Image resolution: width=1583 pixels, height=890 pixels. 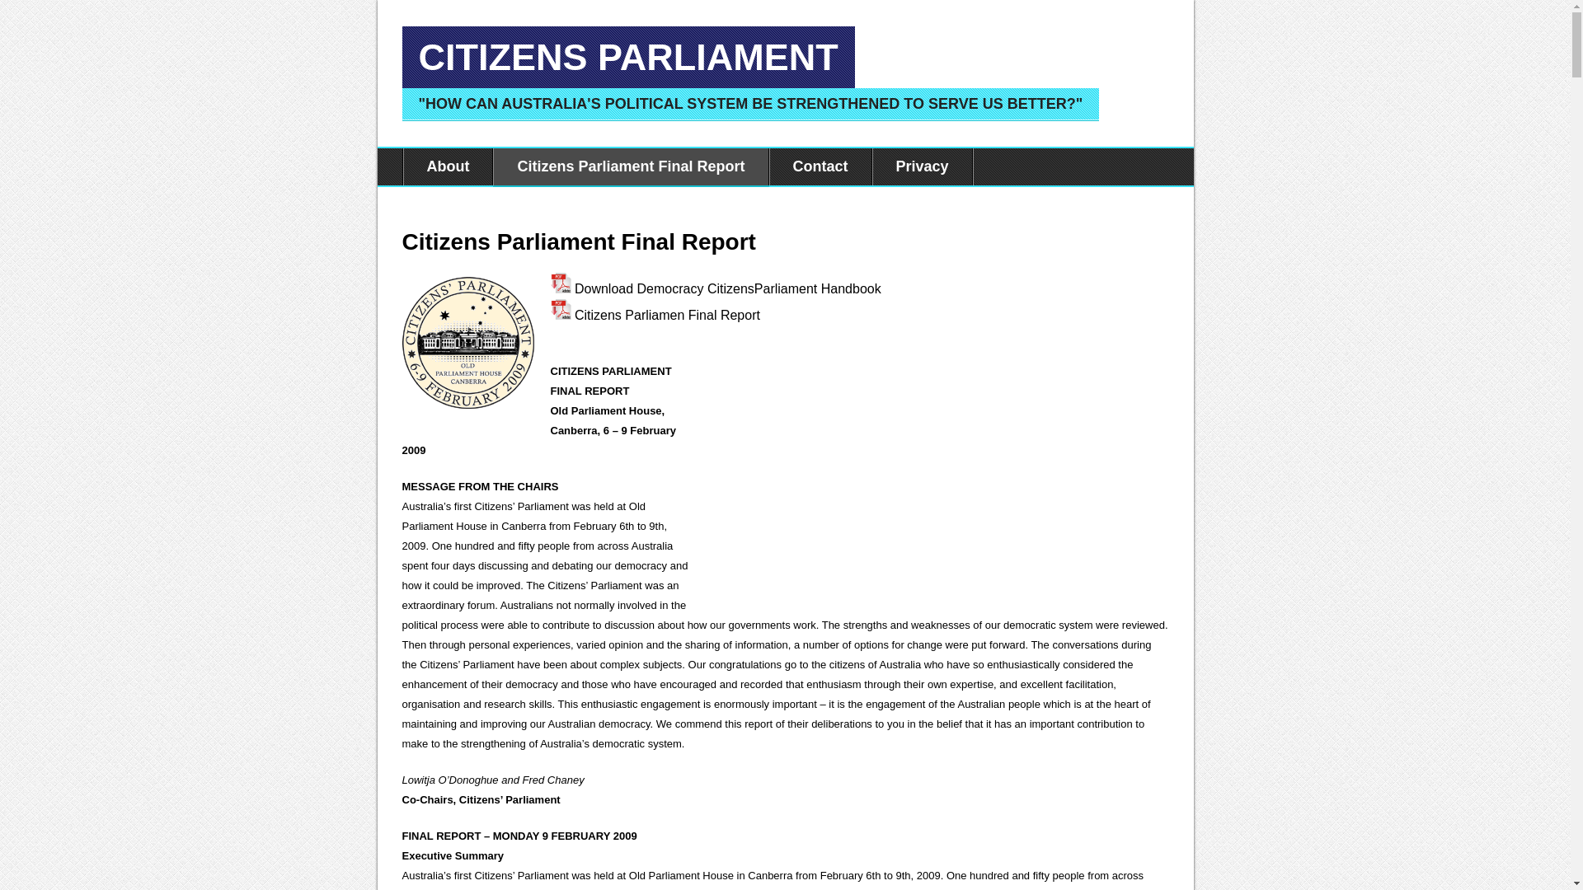 I want to click on Citizens Parliamen Final Report, so click(x=668, y=315).